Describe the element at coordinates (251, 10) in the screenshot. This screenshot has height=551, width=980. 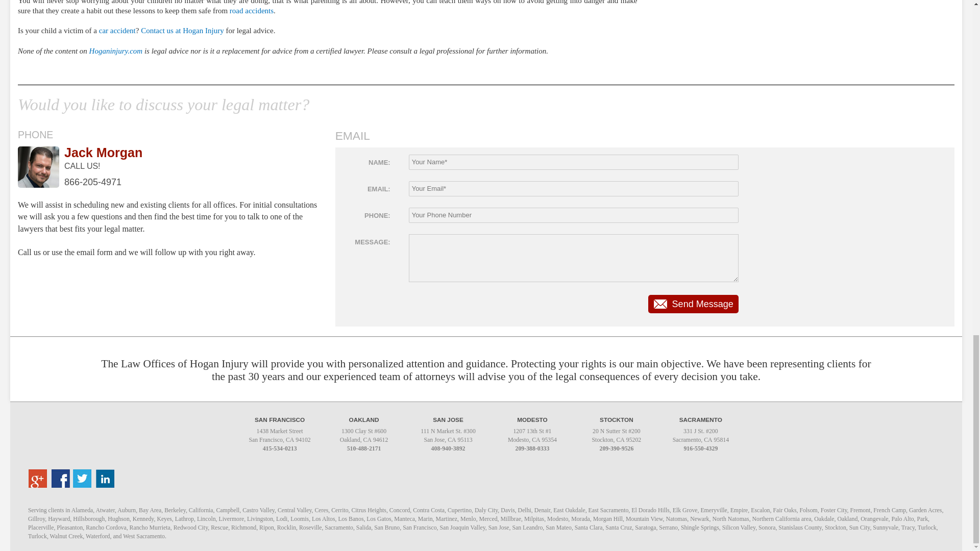
I see `road accidents` at that location.